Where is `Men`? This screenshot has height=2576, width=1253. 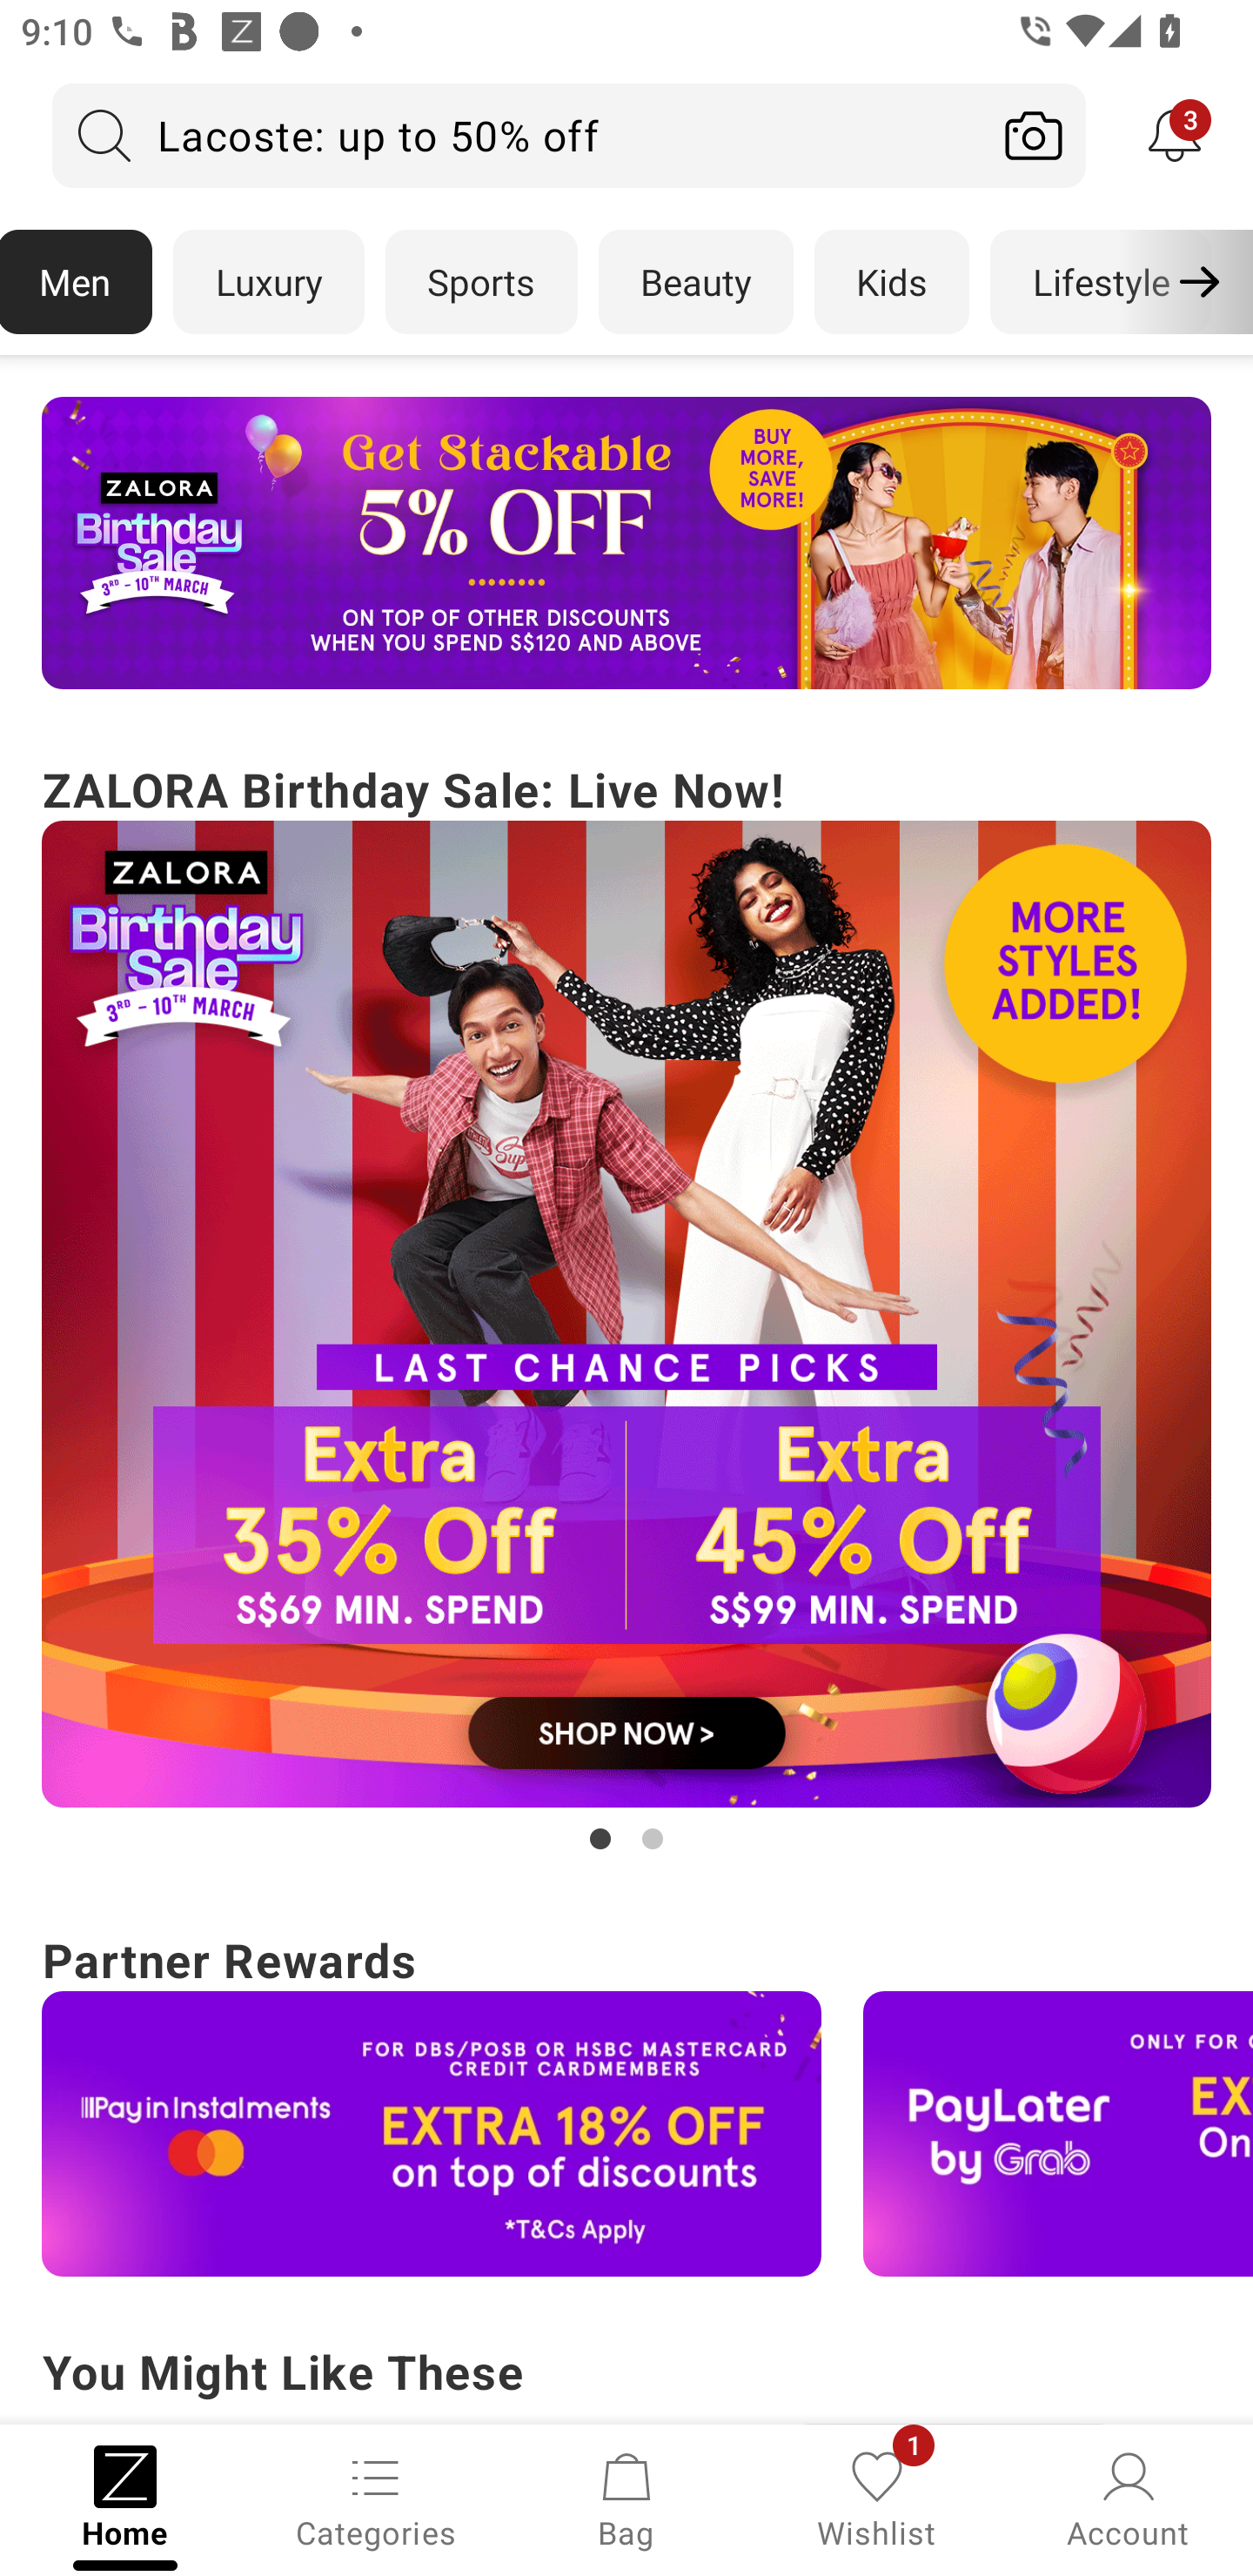
Men is located at coordinates (77, 282).